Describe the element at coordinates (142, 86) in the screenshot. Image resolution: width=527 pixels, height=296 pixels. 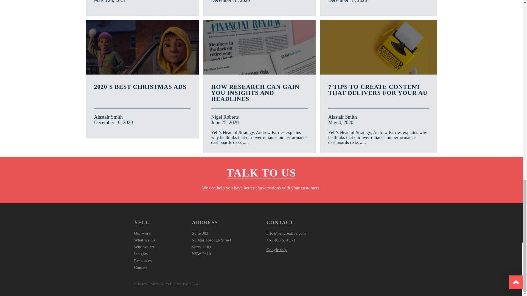
I see `2020'S BEST CHRISTMAS ADS` at that location.